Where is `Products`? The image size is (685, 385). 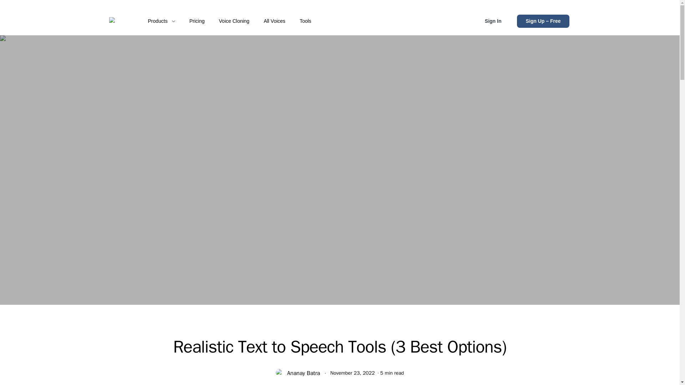
Products is located at coordinates (161, 21).